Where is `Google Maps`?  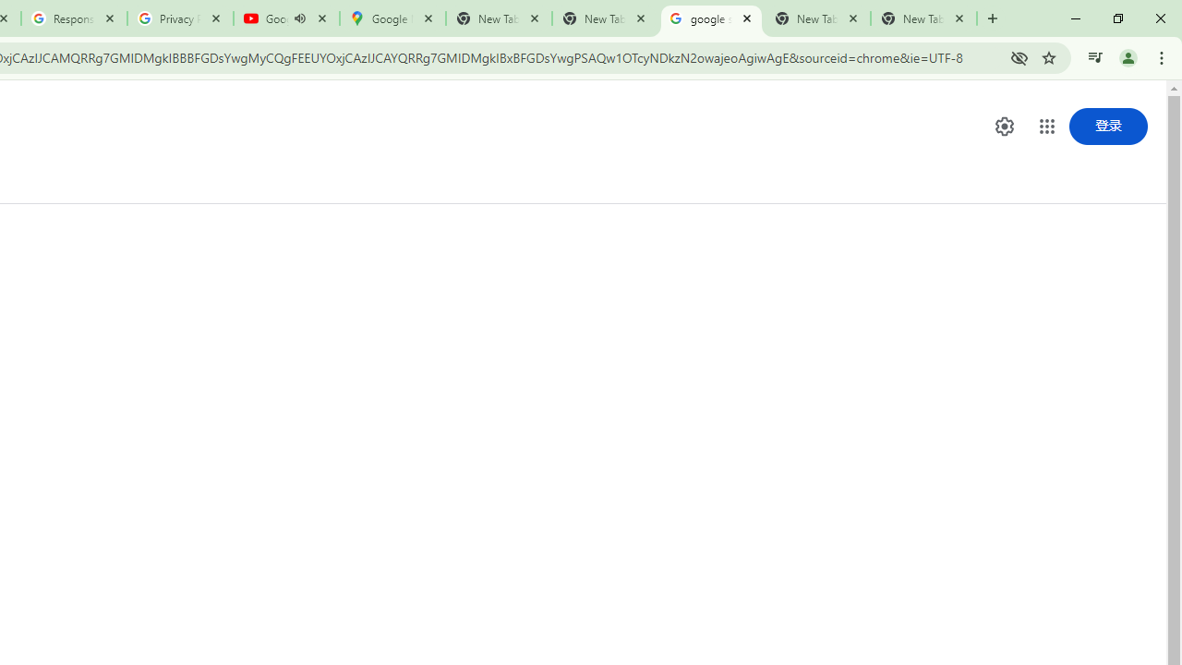
Google Maps is located at coordinates (392, 18).